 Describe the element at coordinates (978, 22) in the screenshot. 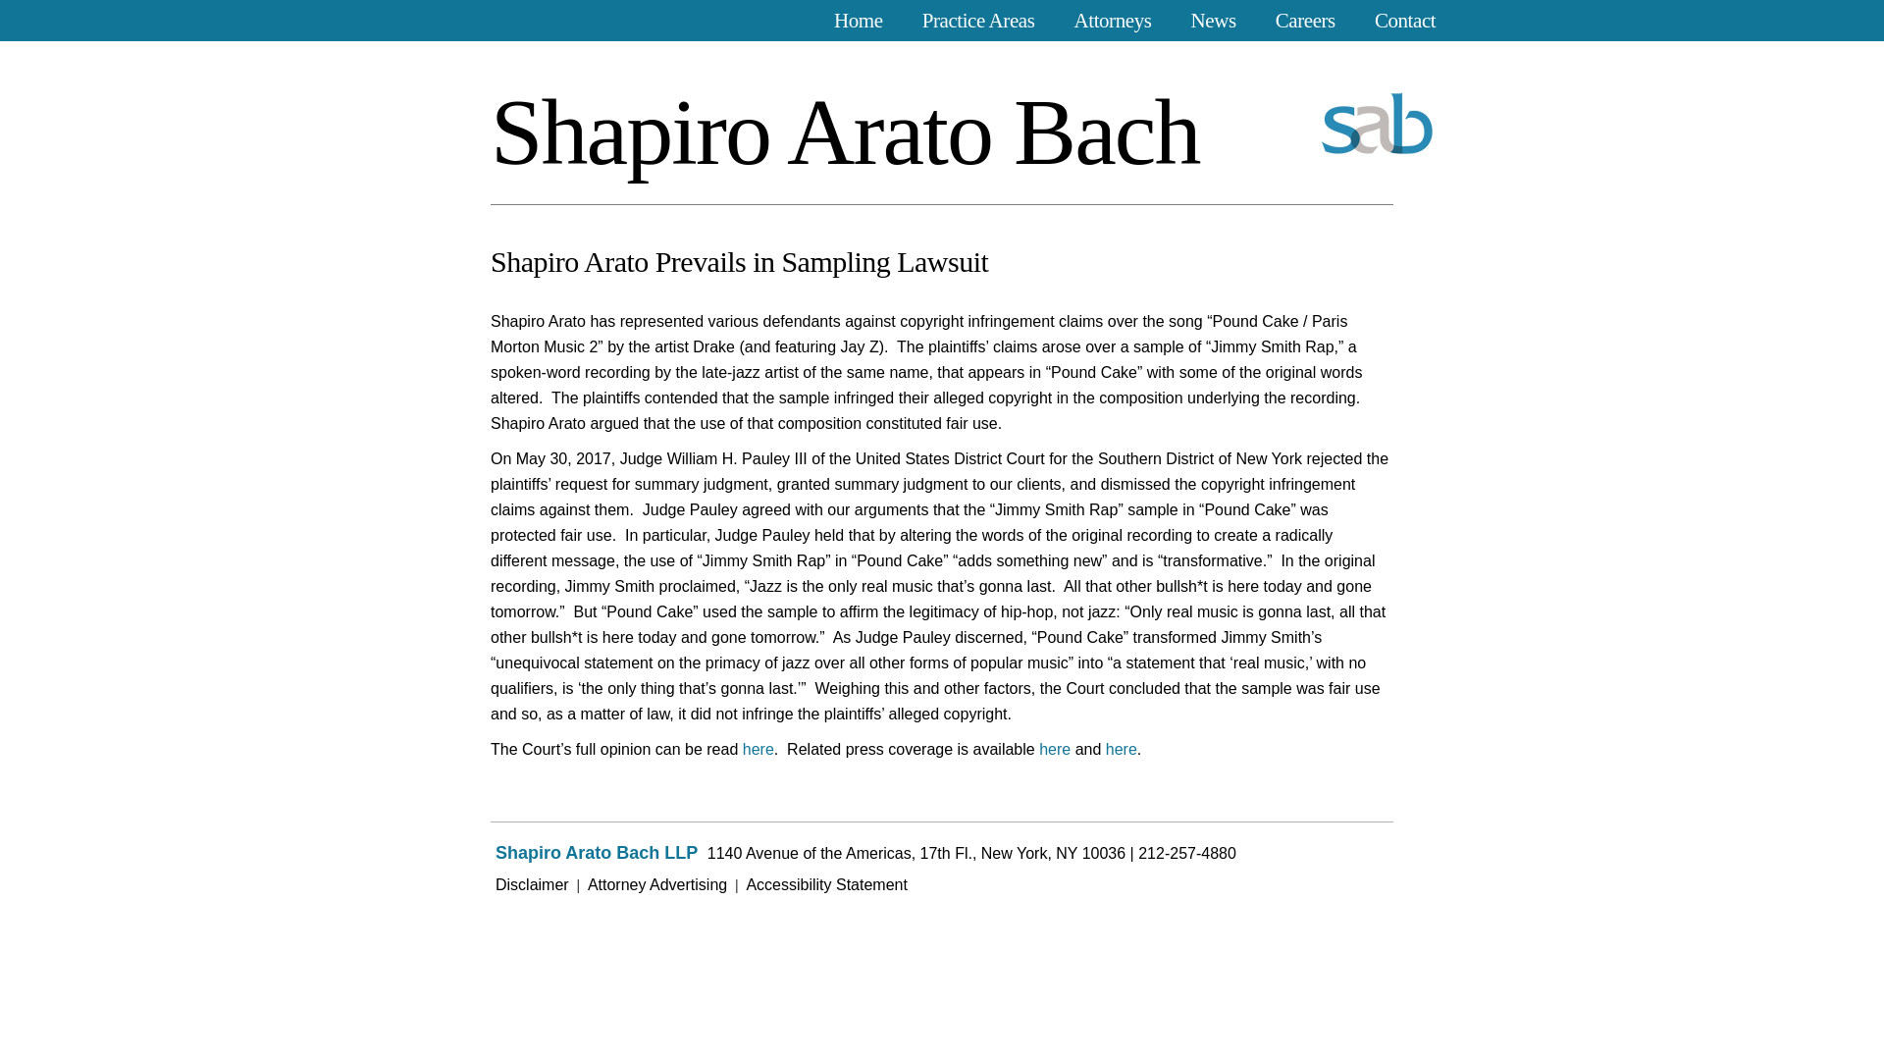

I see `Practice Areas` at that location.